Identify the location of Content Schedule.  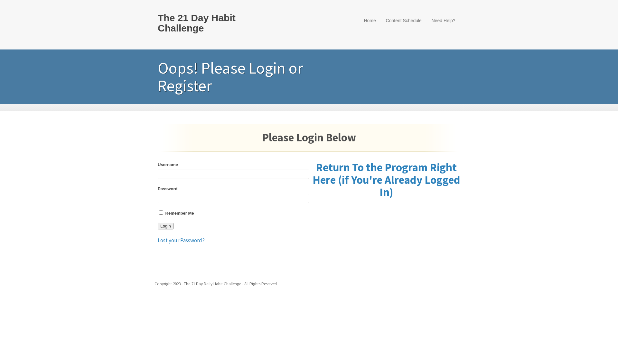
(404, 21).